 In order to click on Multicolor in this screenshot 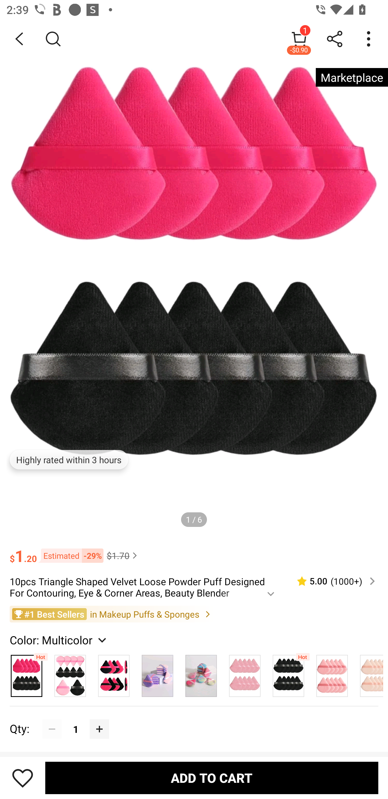, I will do `click(201, 673)`.